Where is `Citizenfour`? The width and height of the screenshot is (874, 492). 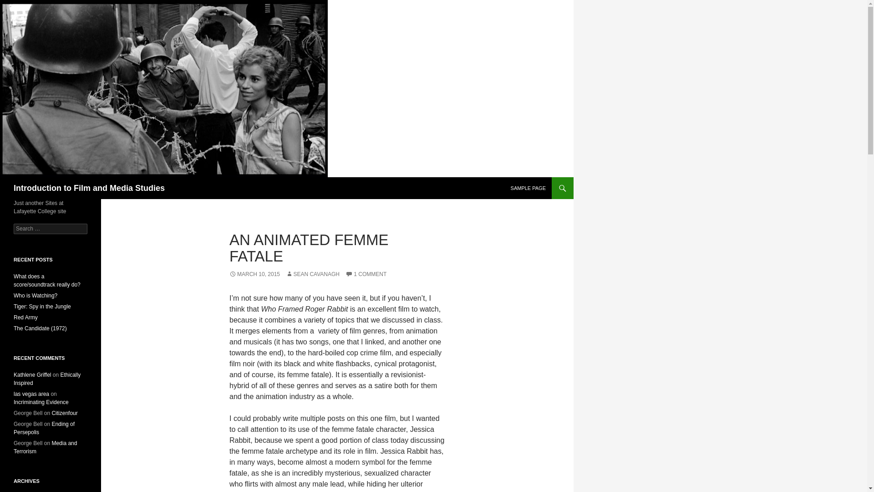
Citizenfour is located at coordinates (65, 413).